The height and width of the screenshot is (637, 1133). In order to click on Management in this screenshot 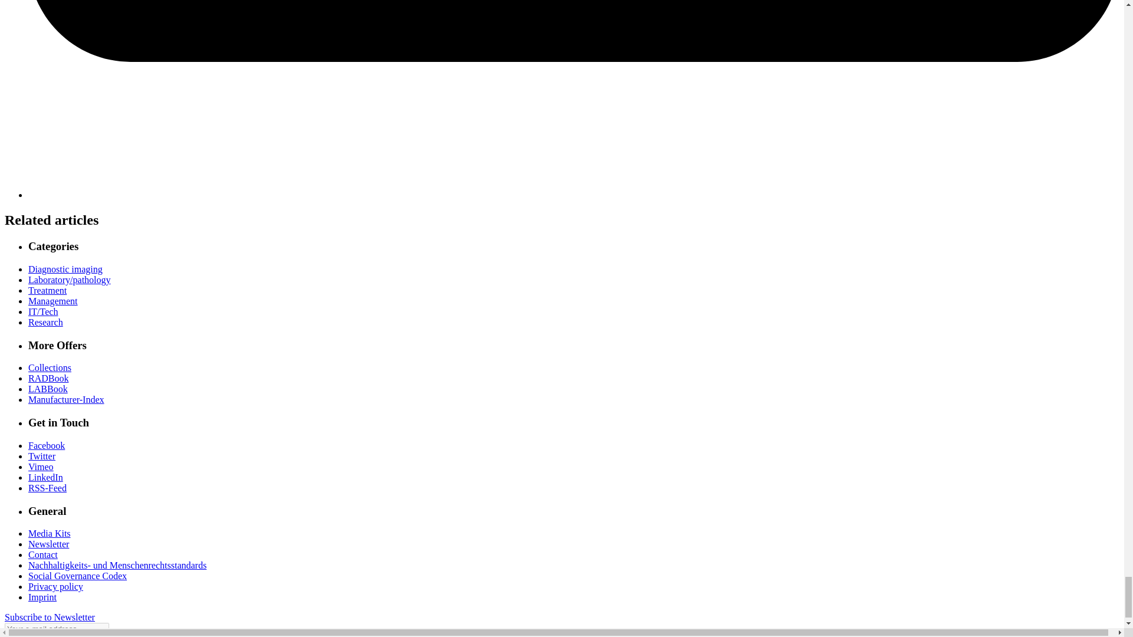, I will do `click(53, 301)`.